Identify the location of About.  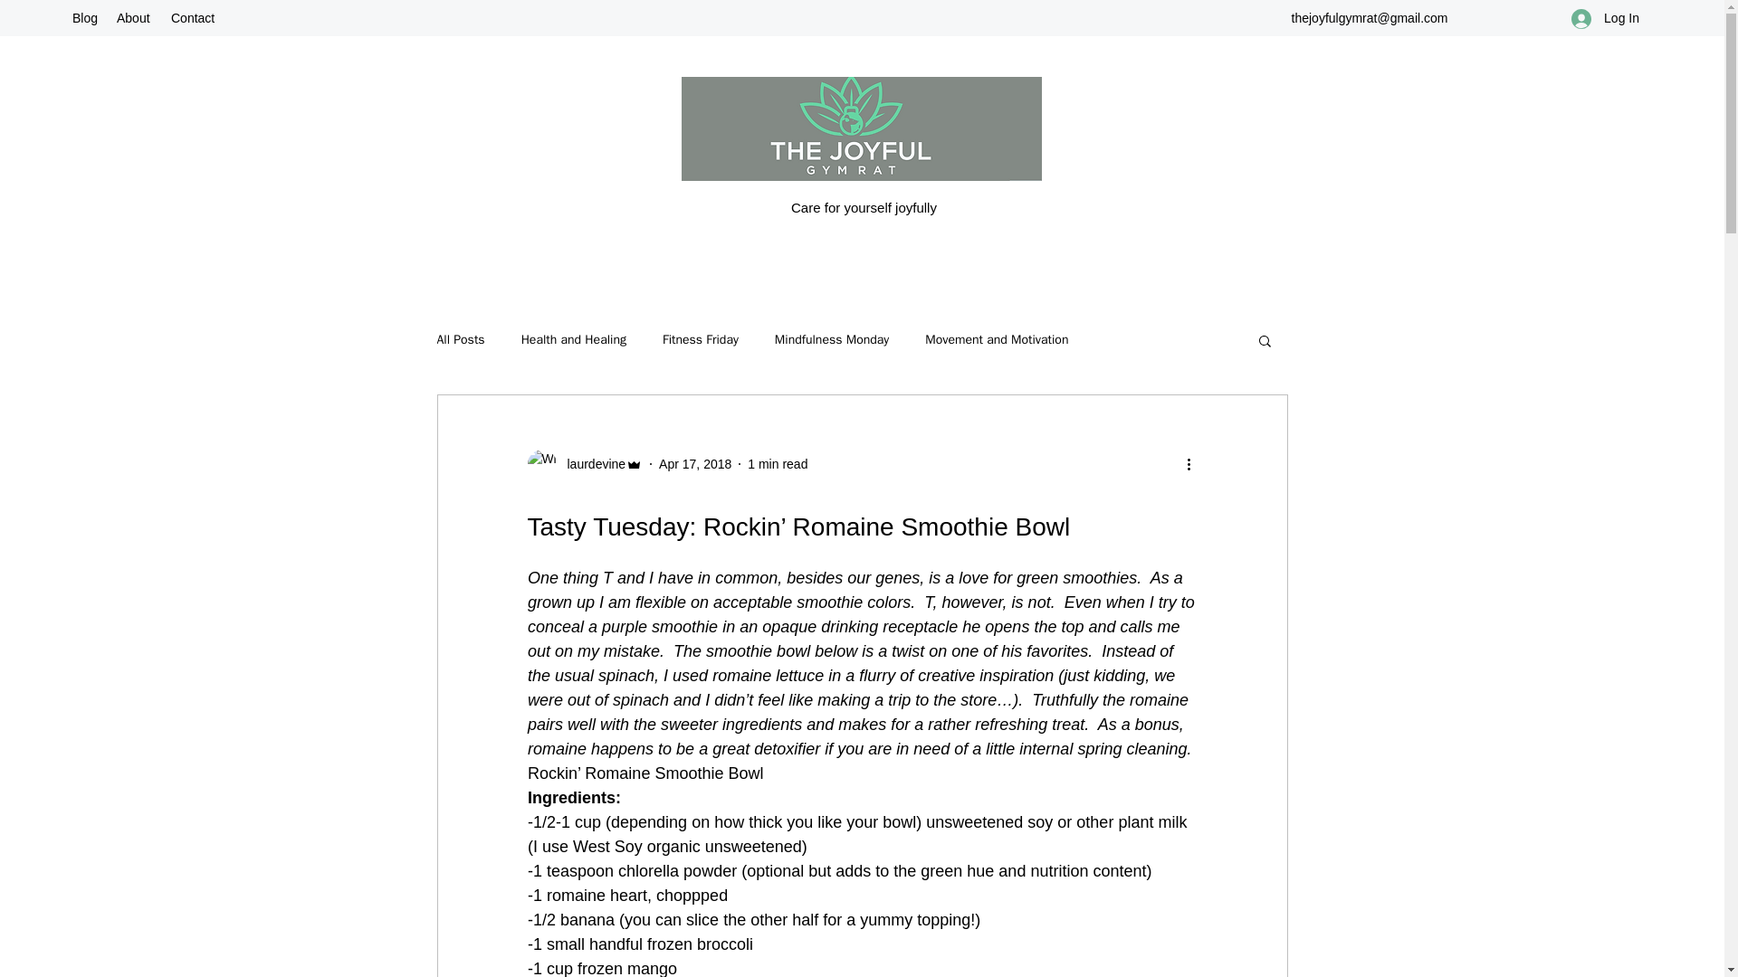
(134, 18).